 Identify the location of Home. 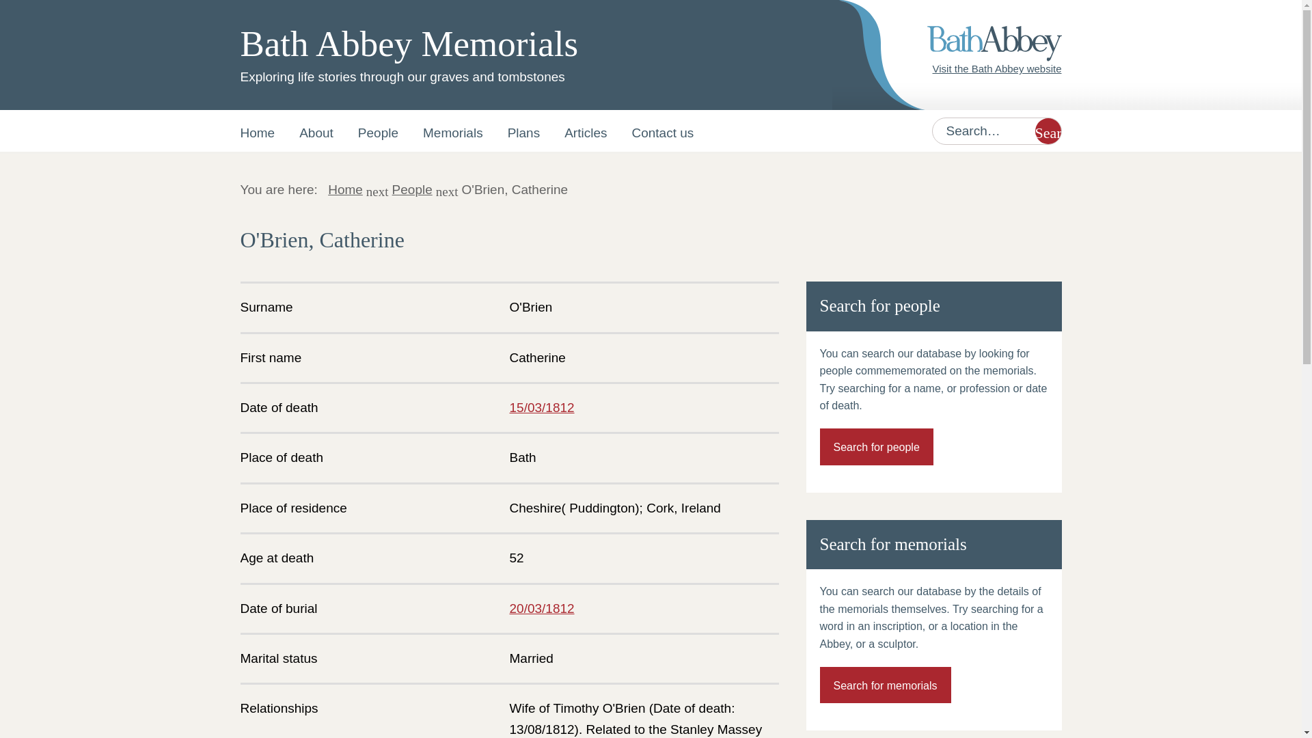
(346, 189).